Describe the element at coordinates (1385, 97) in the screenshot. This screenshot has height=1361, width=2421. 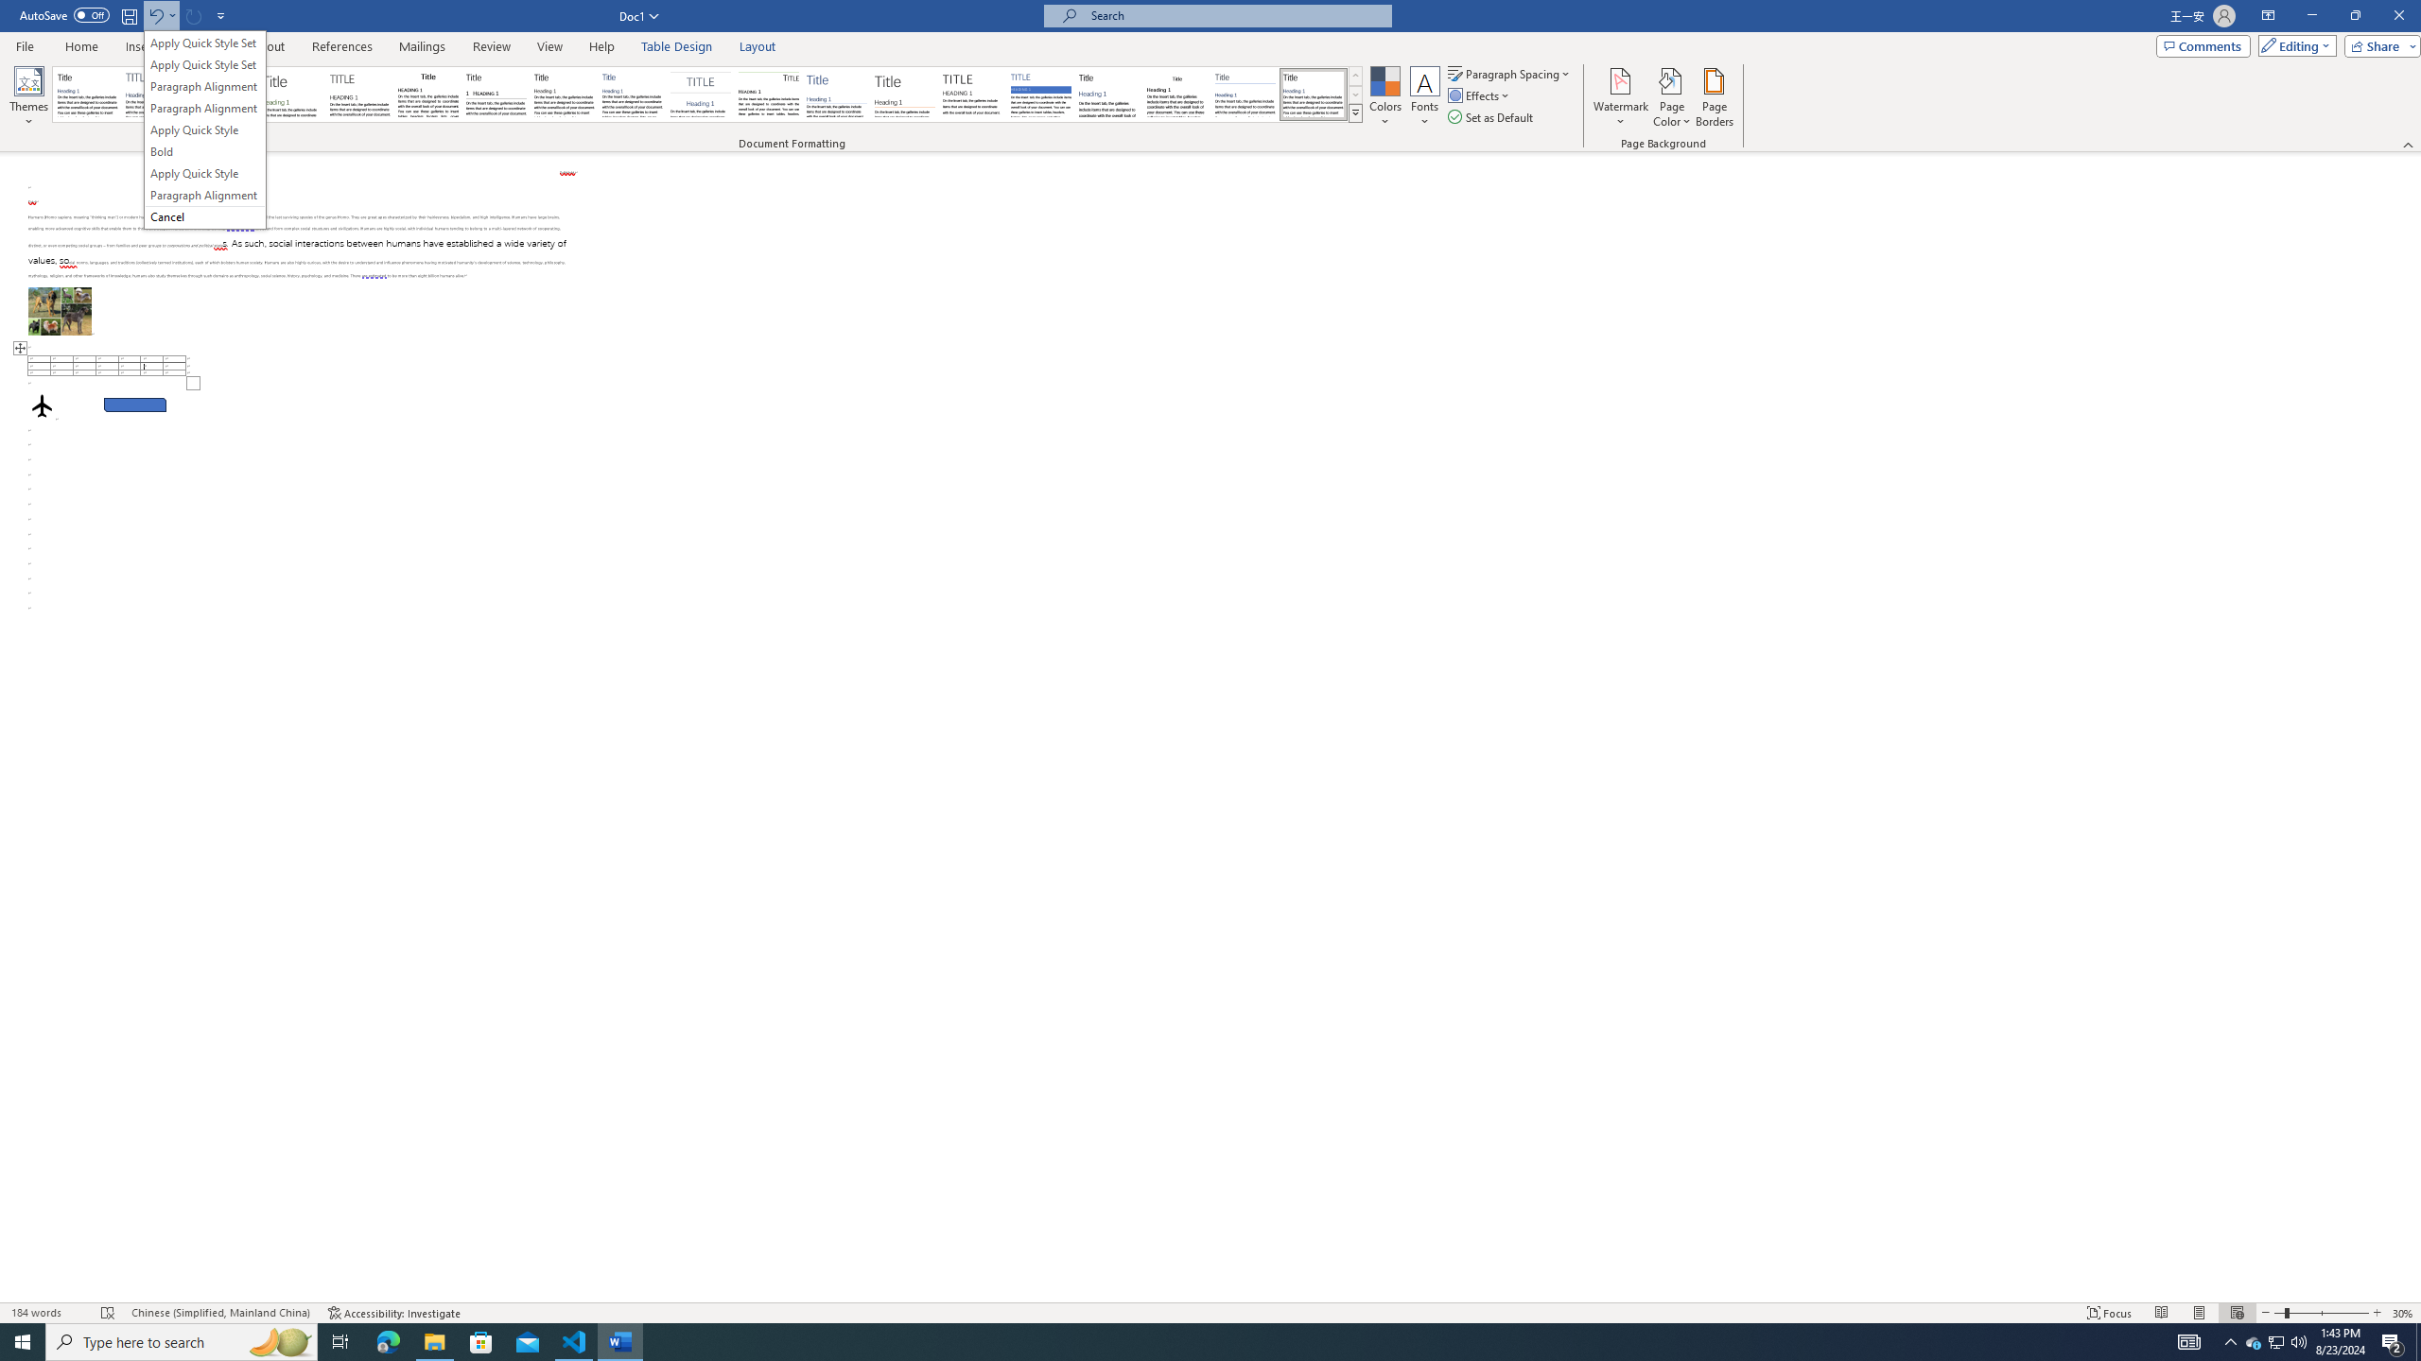
I see `Colors` at that location.